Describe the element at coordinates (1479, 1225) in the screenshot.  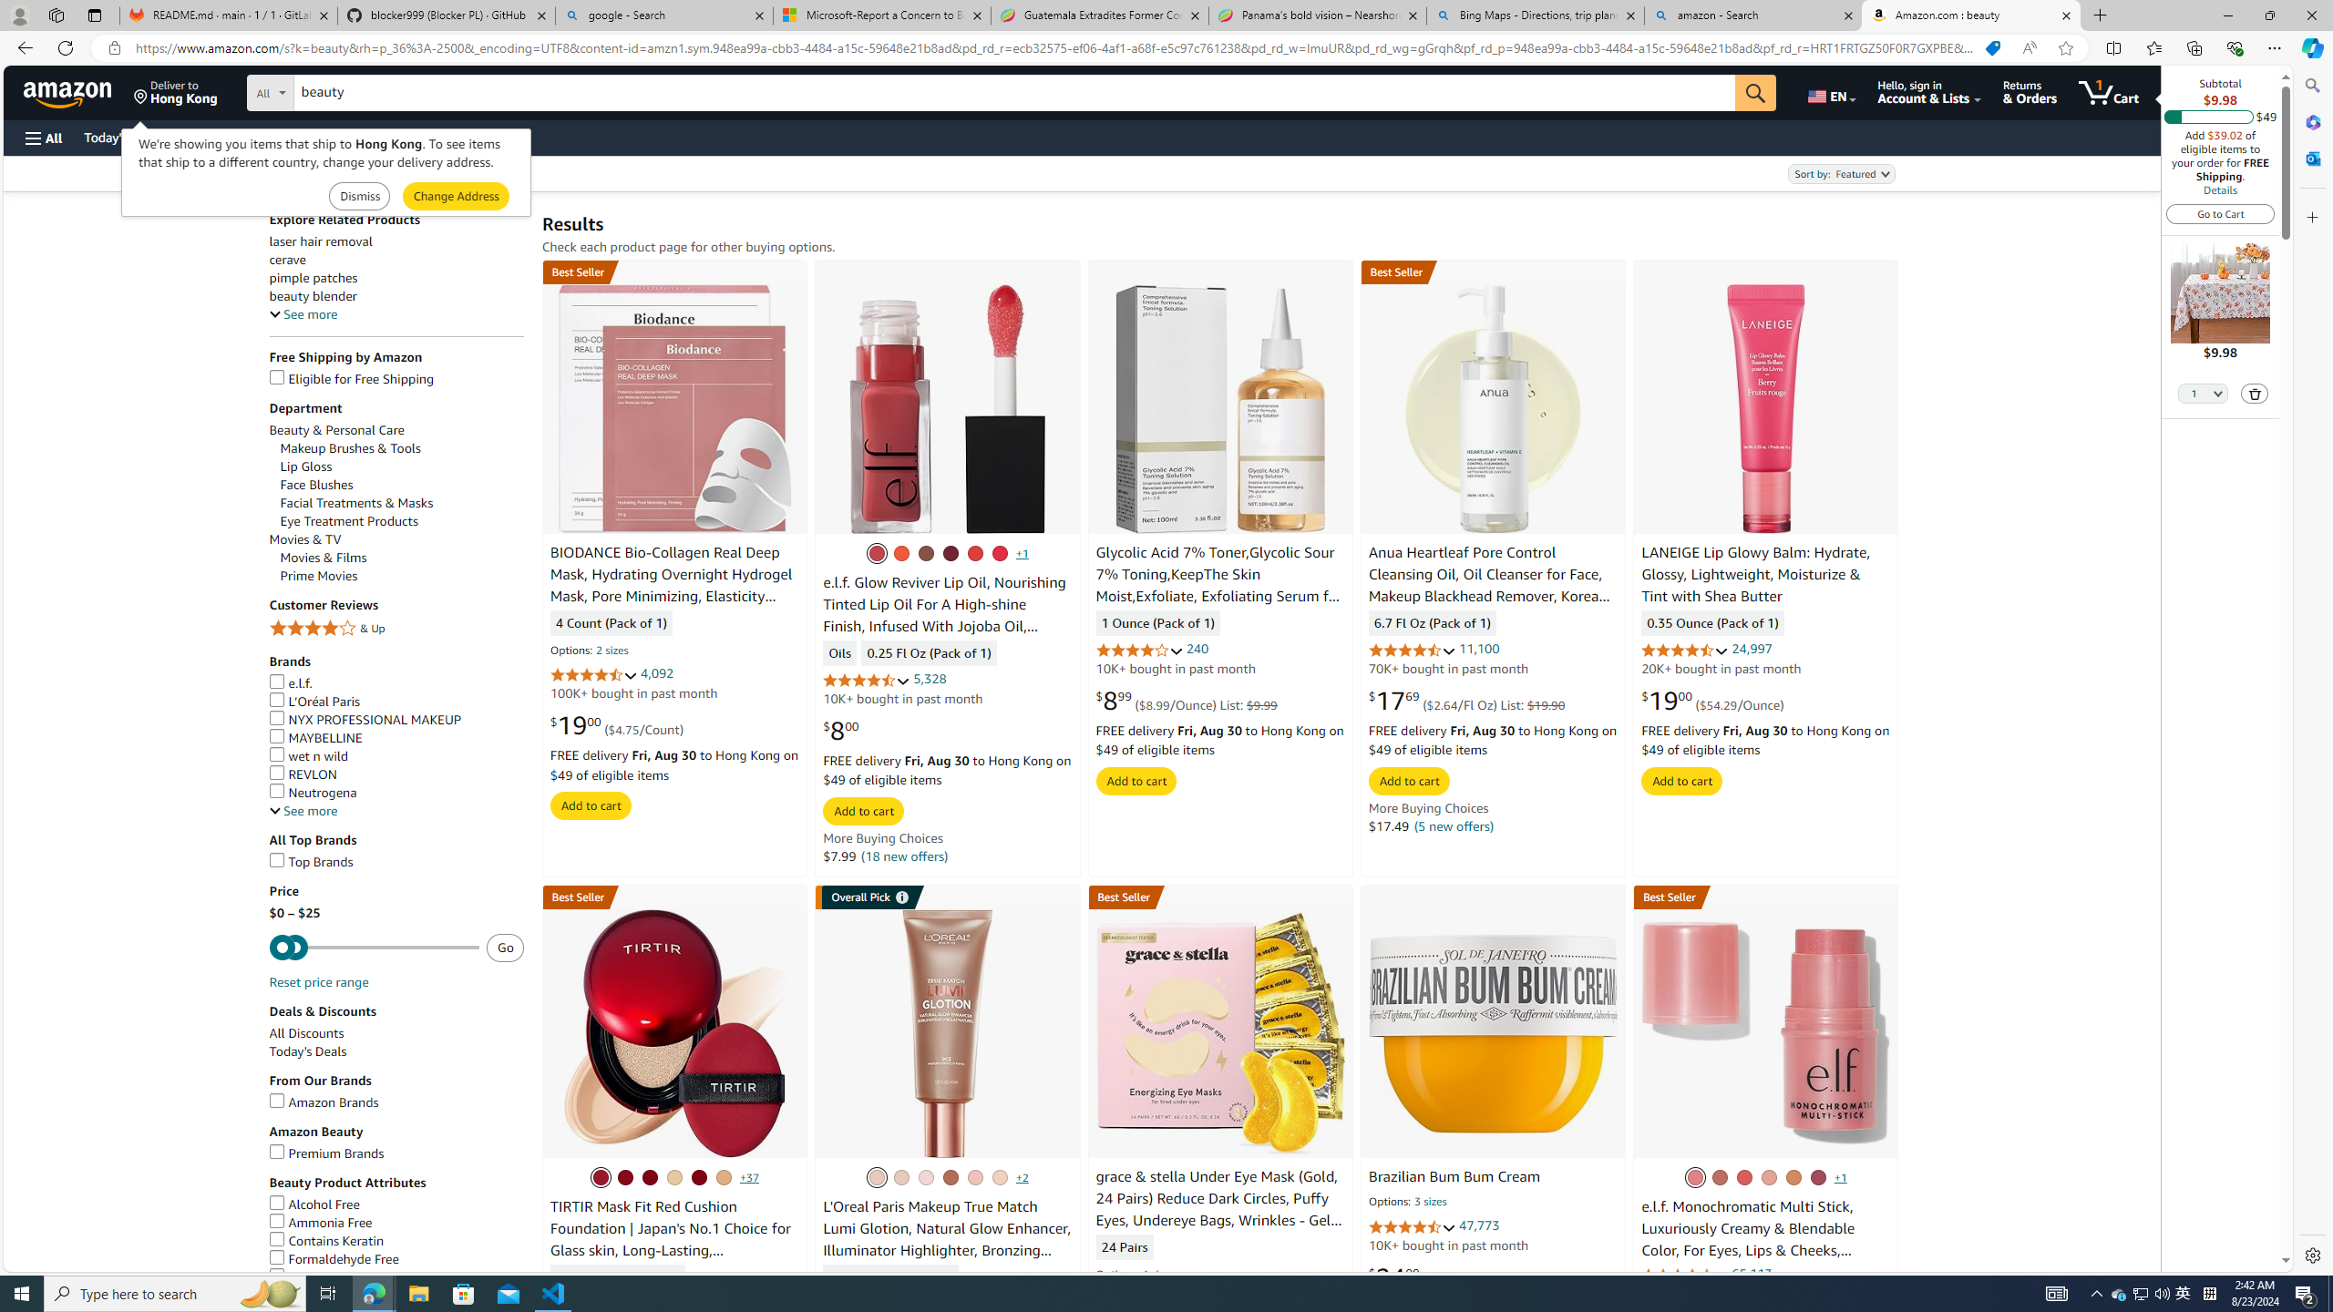
I see `47,773` at that location.